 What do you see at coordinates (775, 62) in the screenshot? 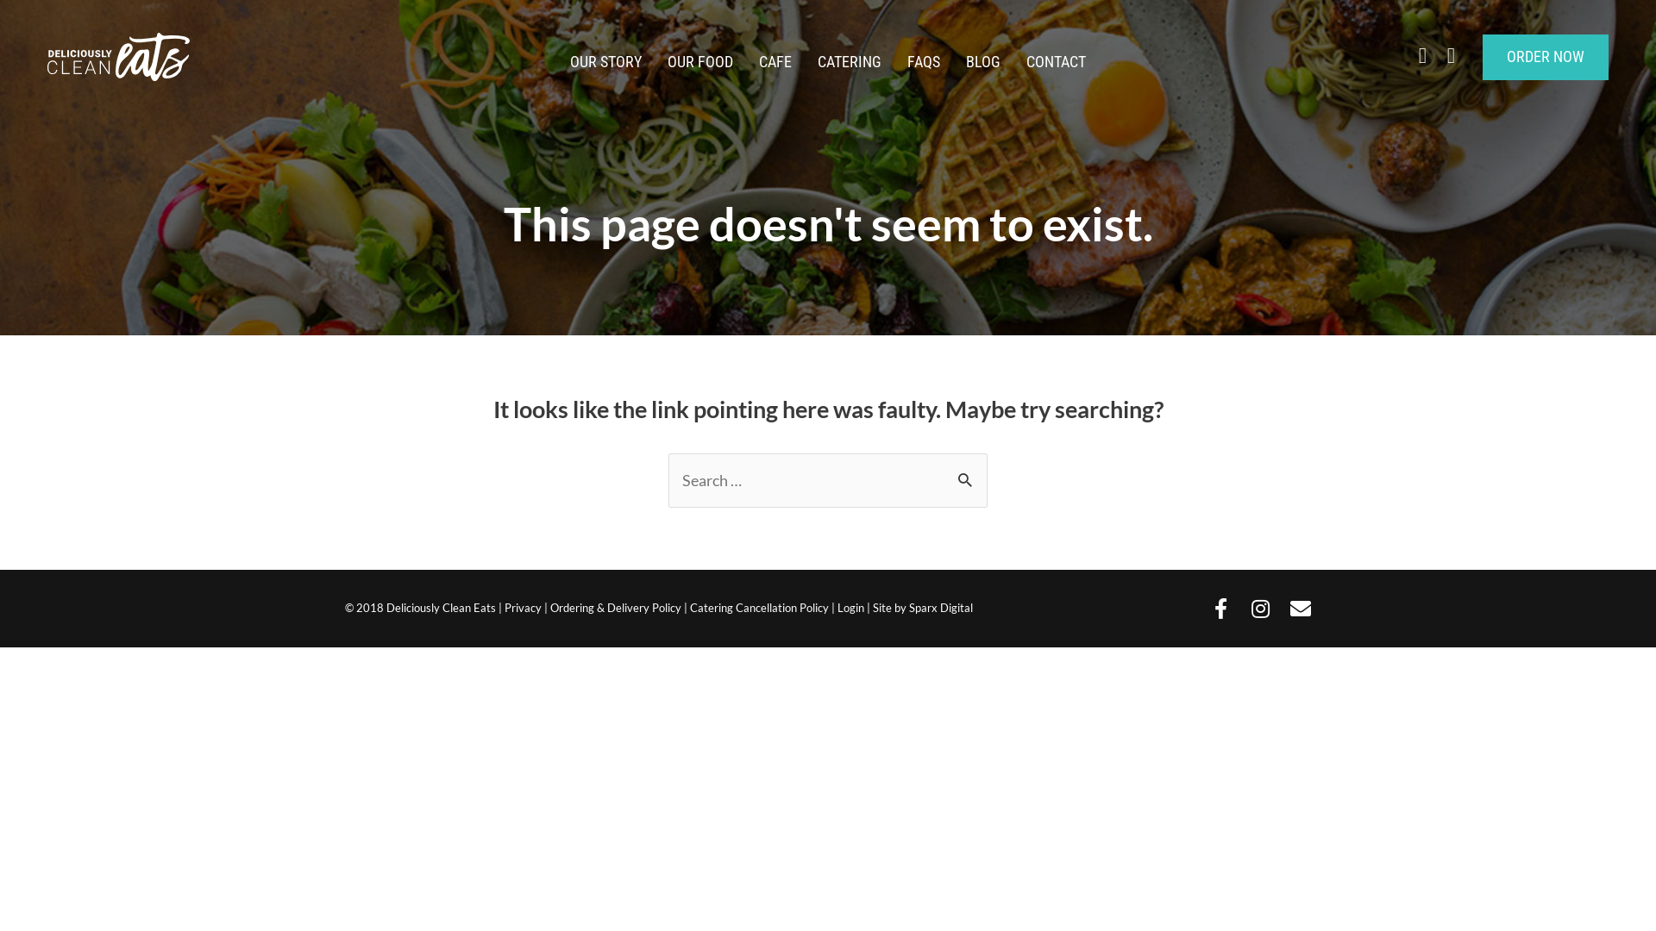
I see `CAFE` at bounding box center [775, 62].